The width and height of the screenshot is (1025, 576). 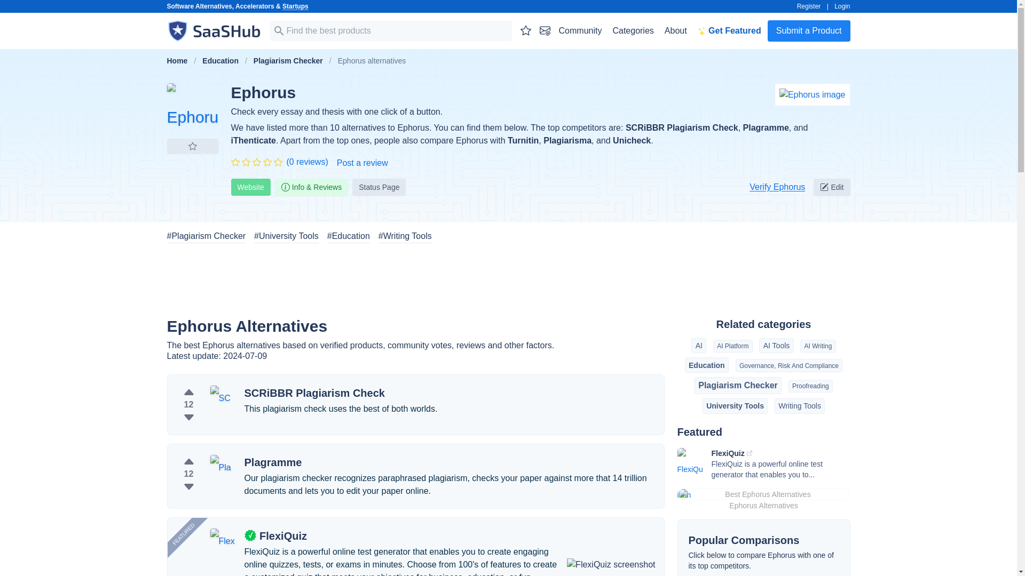 What do you see at coordinates (250, 187) in the screenshot?
I see `Website` at bounding box center [250, 187].